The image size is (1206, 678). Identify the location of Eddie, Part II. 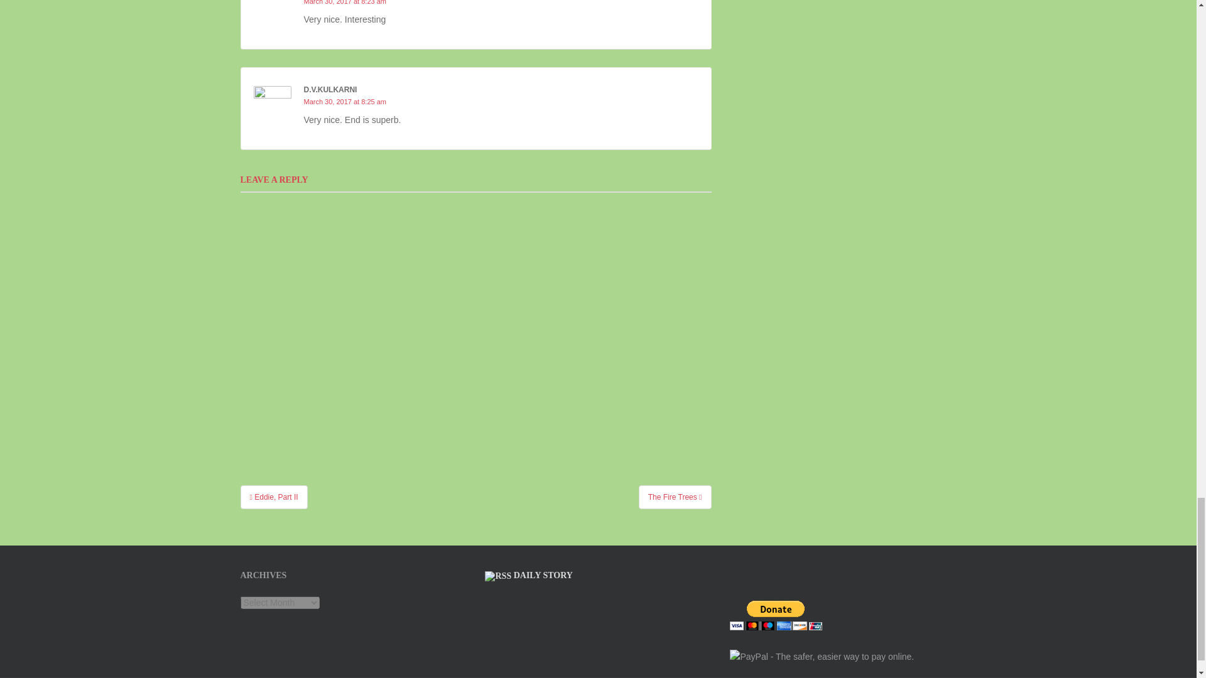
(274, 497).